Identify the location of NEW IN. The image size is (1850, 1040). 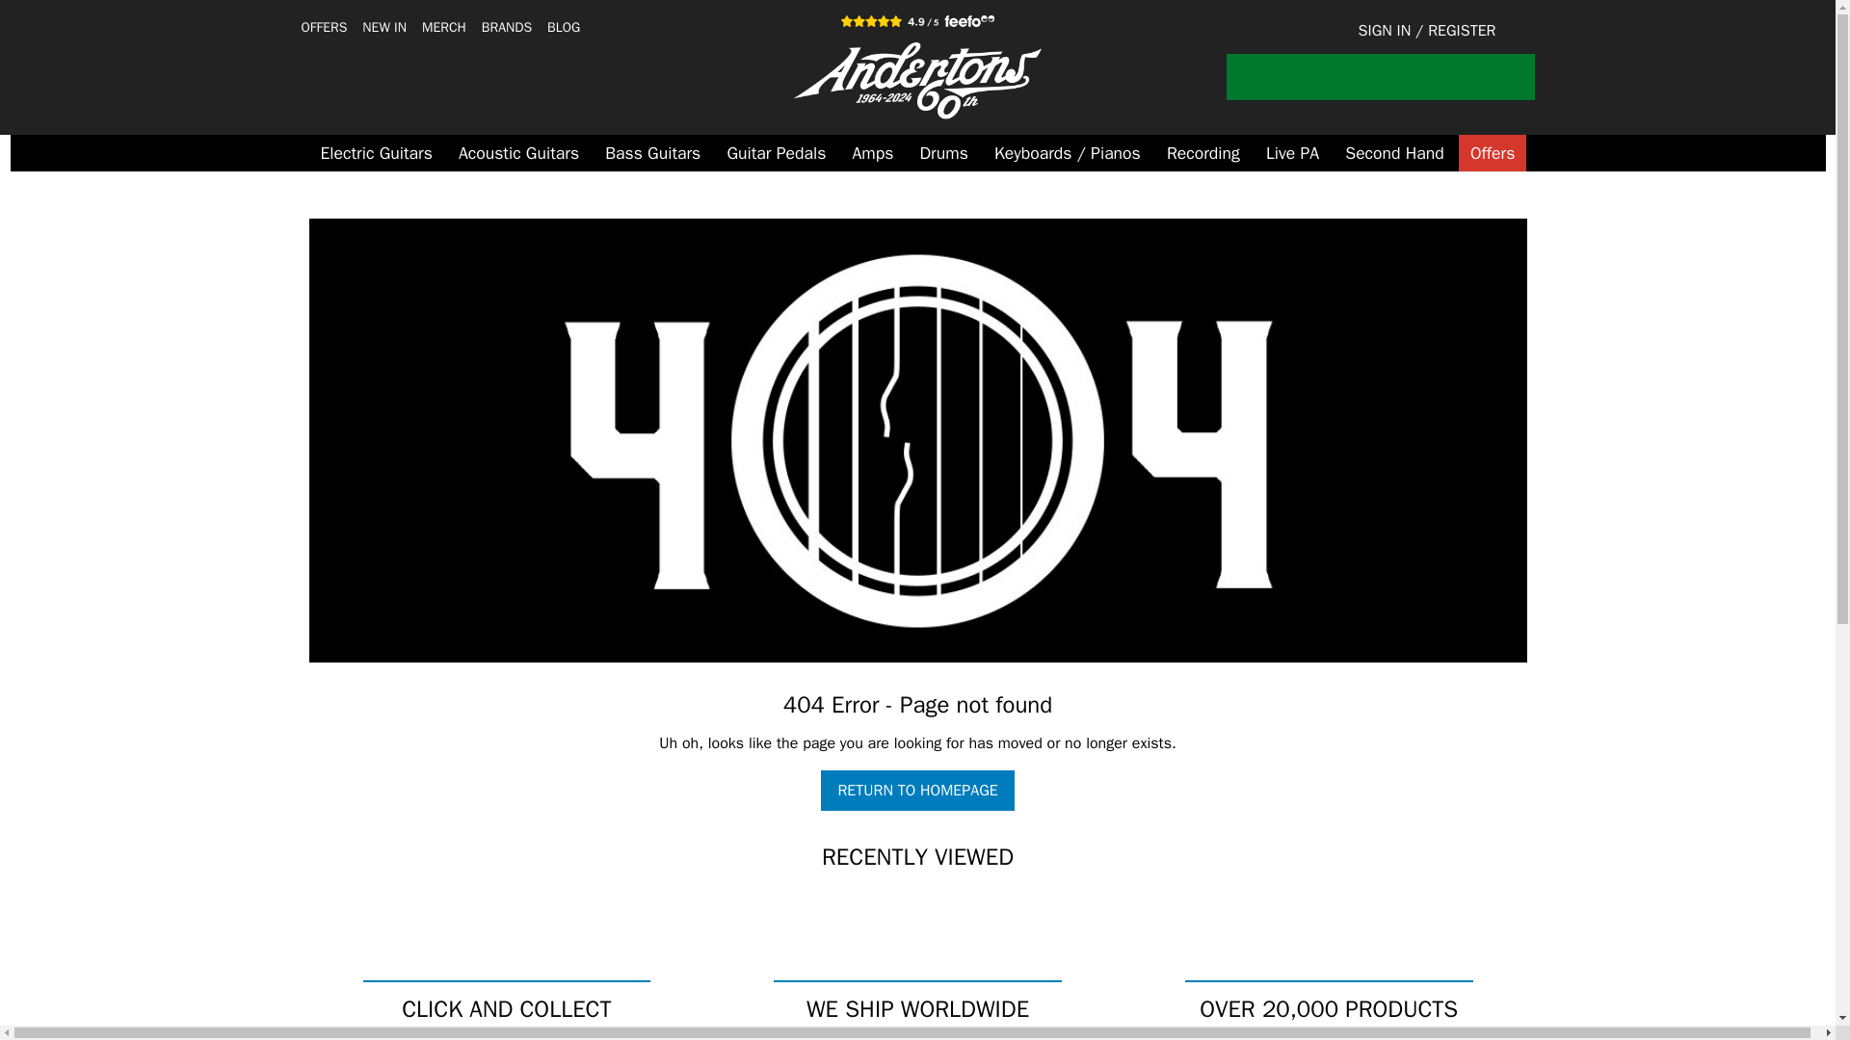
(384, 27).